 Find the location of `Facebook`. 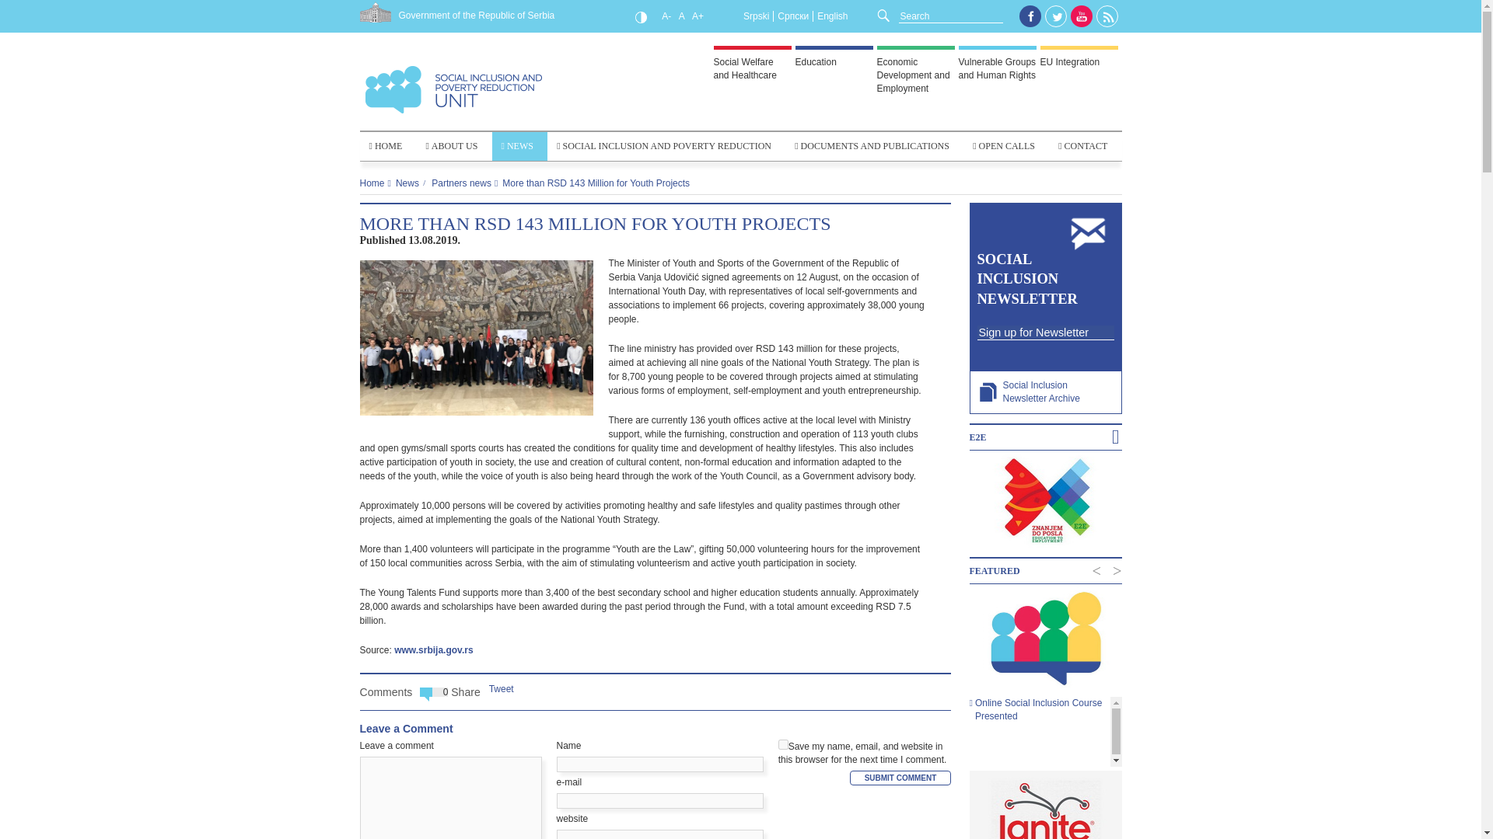

Facebook is located at coordinates (1030, 16).